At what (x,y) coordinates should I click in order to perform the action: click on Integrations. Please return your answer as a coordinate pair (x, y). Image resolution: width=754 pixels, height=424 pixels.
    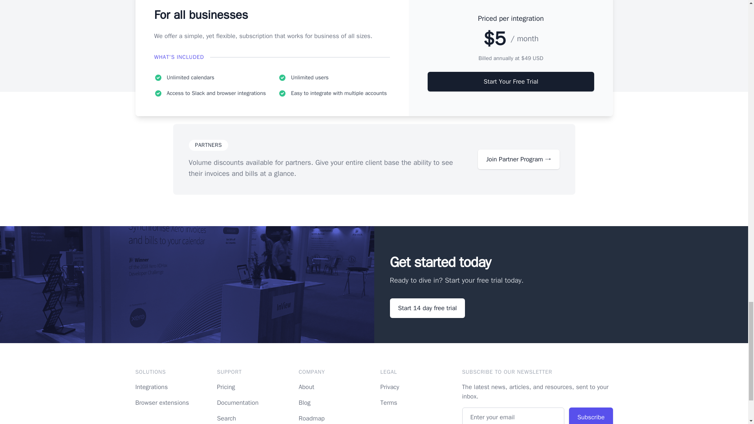
    Looking at the image, I should click on (151, 387).